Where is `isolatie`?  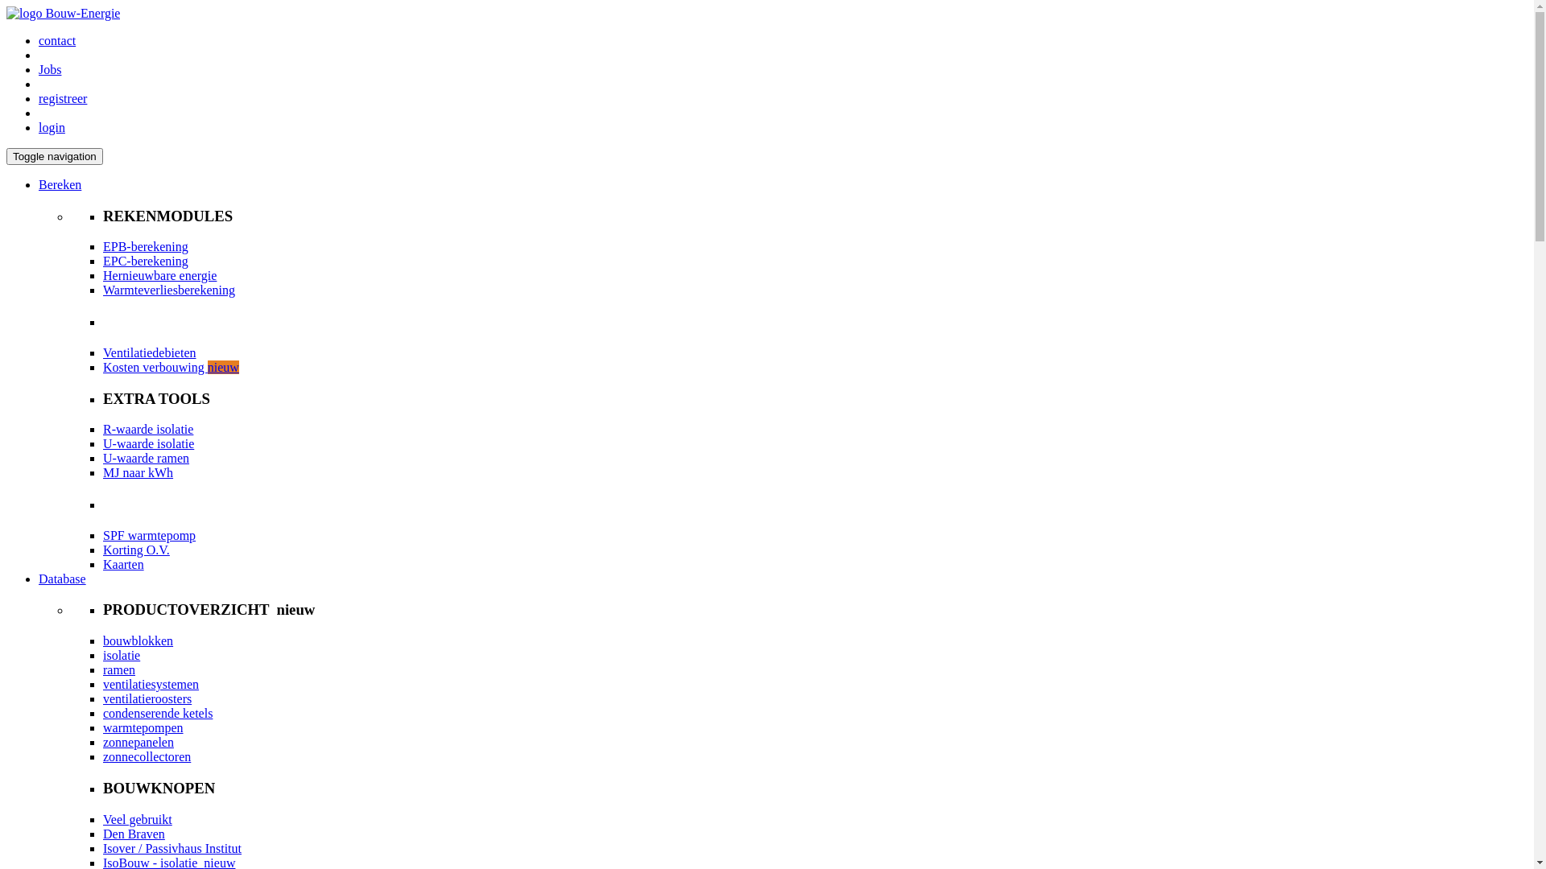
isolatie is located at coordinates (122, 655).